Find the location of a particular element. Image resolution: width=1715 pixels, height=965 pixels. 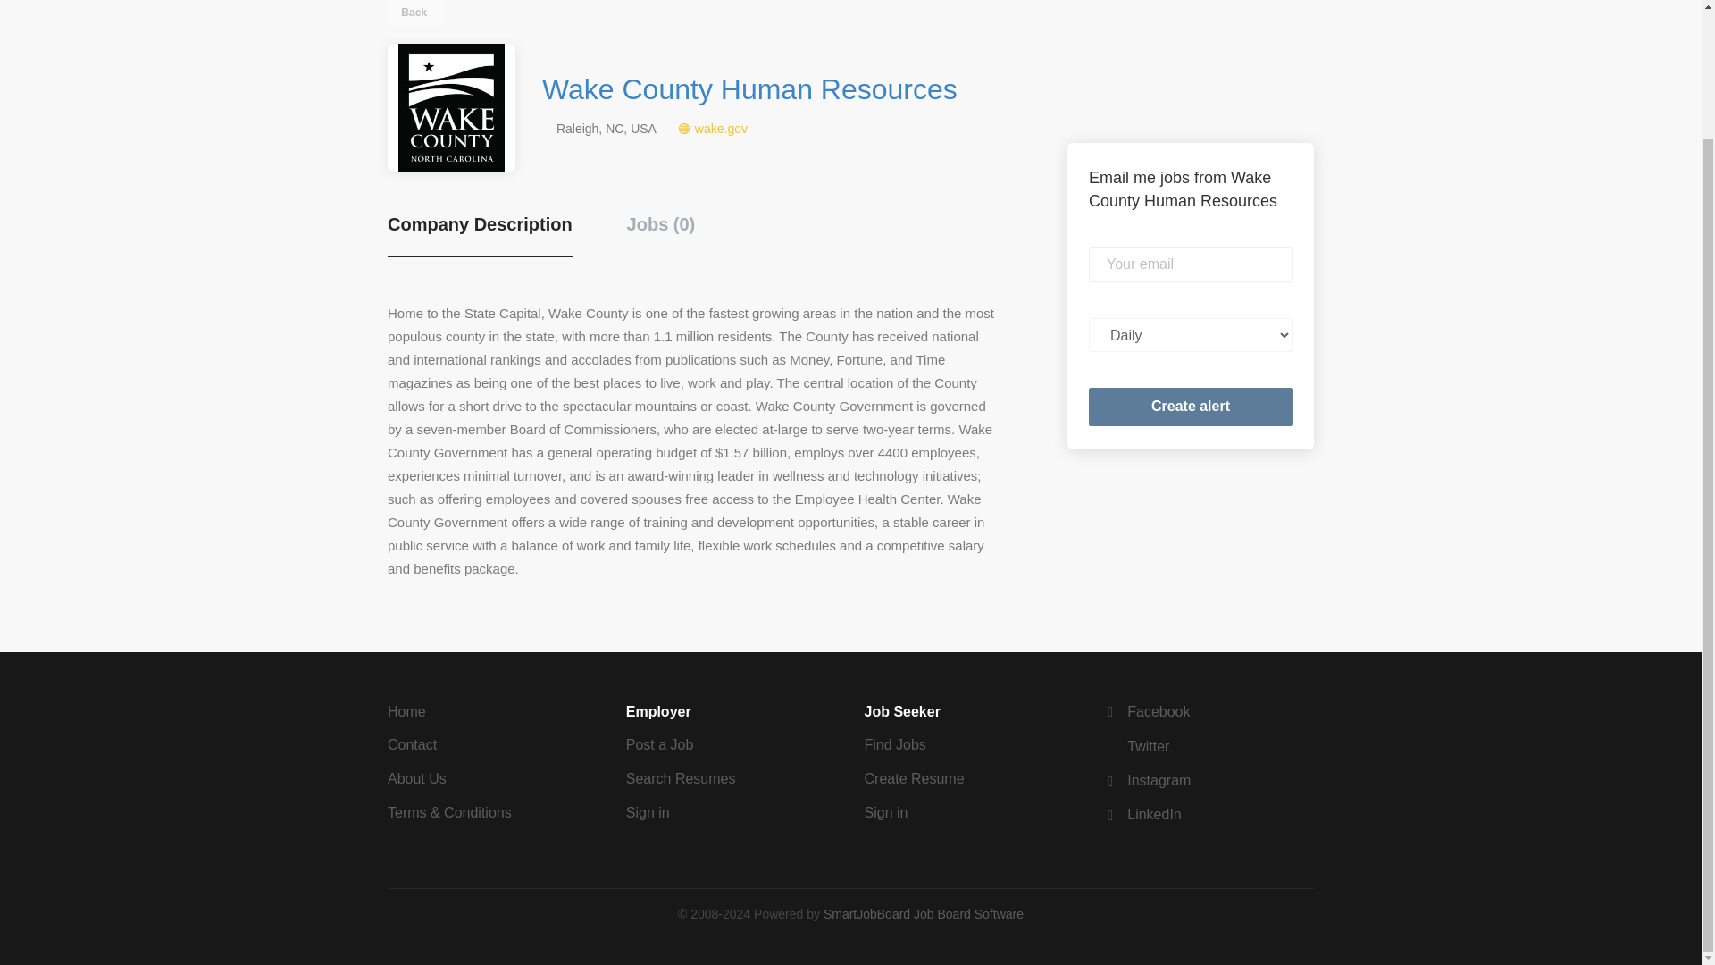

Post a Job is located at coordinates (659, 745).